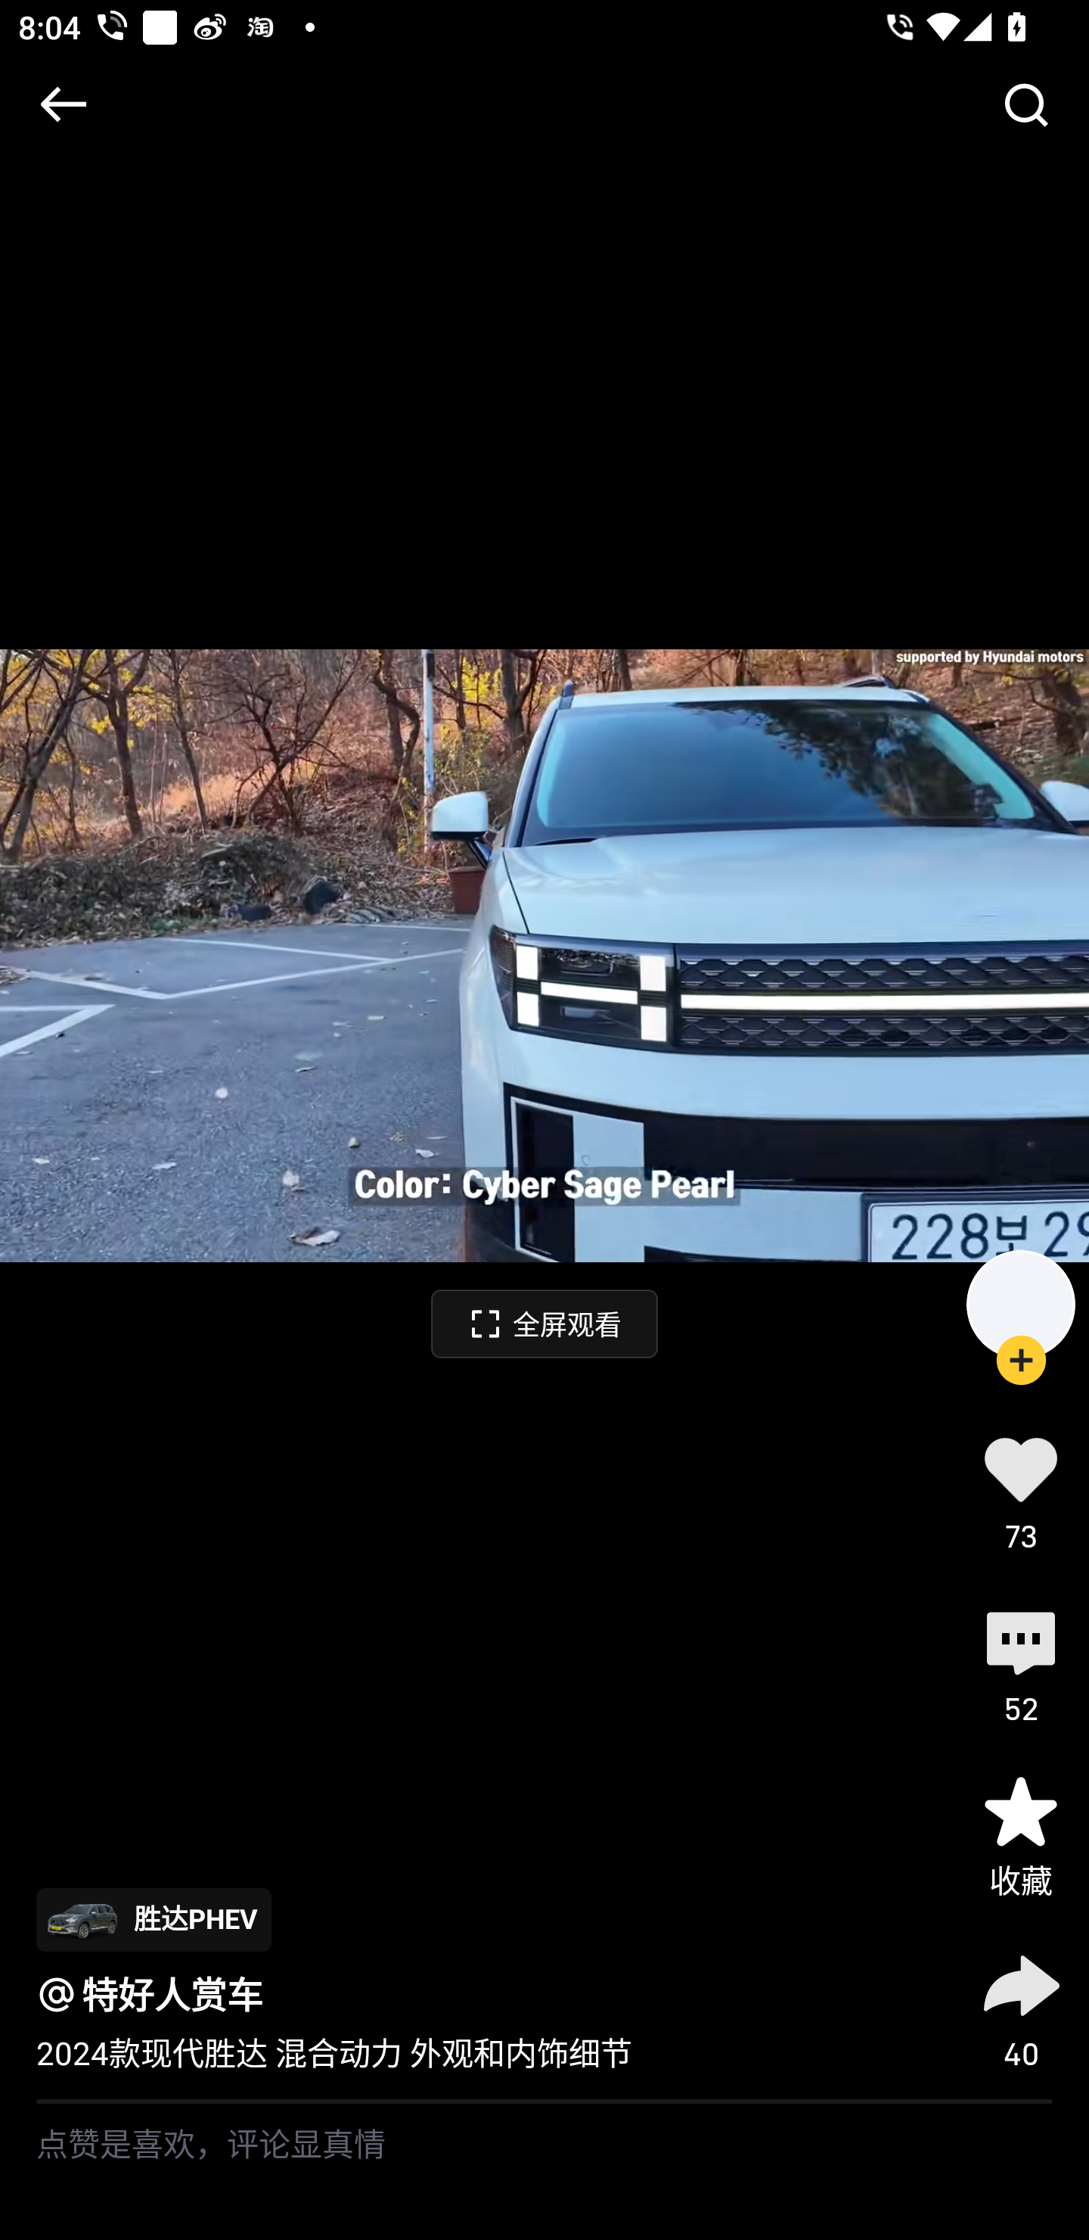 This screenshot has width=1089, height=2240. I want to click on  全屏观看, so click(544, 1323).